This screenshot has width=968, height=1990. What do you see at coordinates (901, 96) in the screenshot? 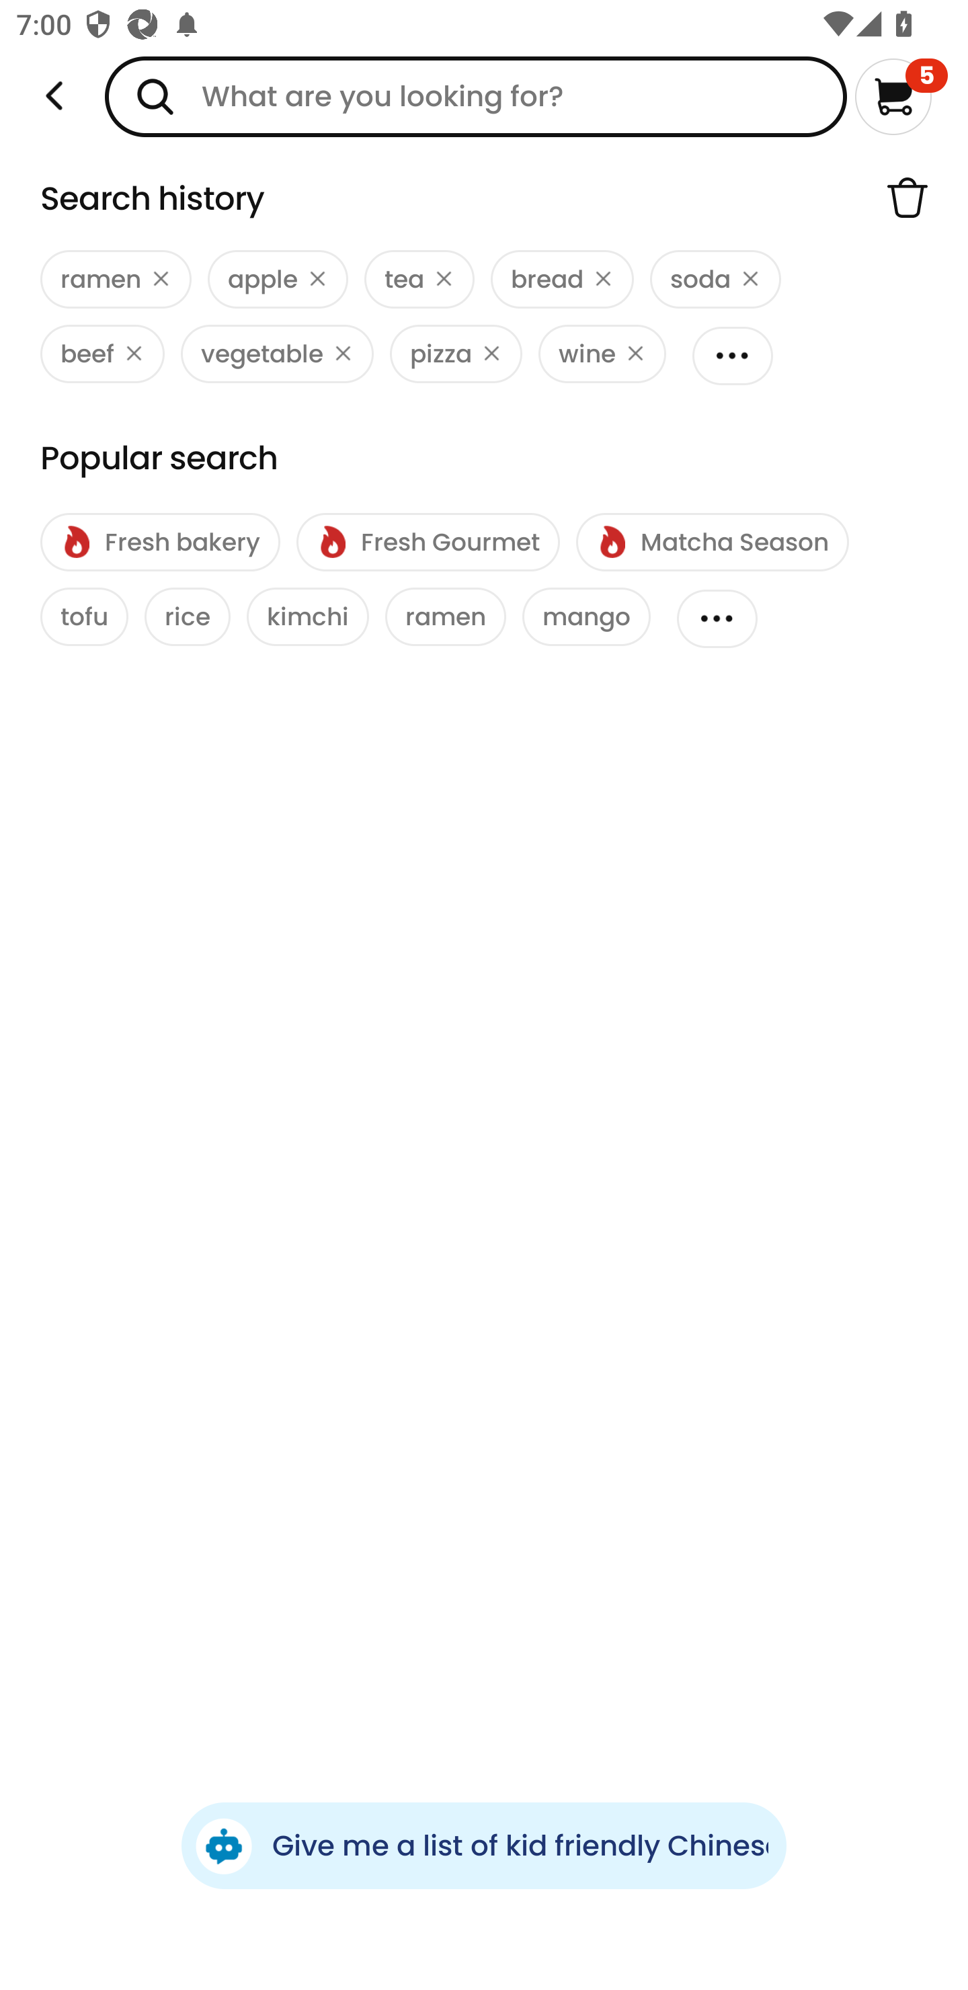
I see `5` at bounding box center [901, 96].